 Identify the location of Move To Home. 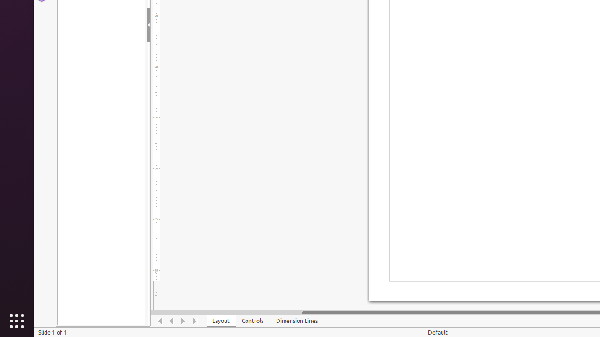
(160, 321).